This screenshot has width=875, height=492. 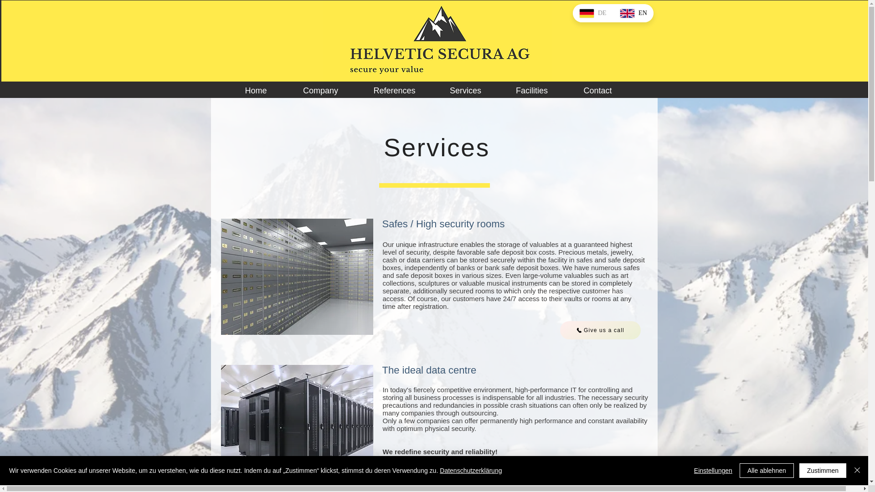 What do you see at coordinates (592, 13) in the screenshot?
I see `DE` at bounding box center [592, 13].